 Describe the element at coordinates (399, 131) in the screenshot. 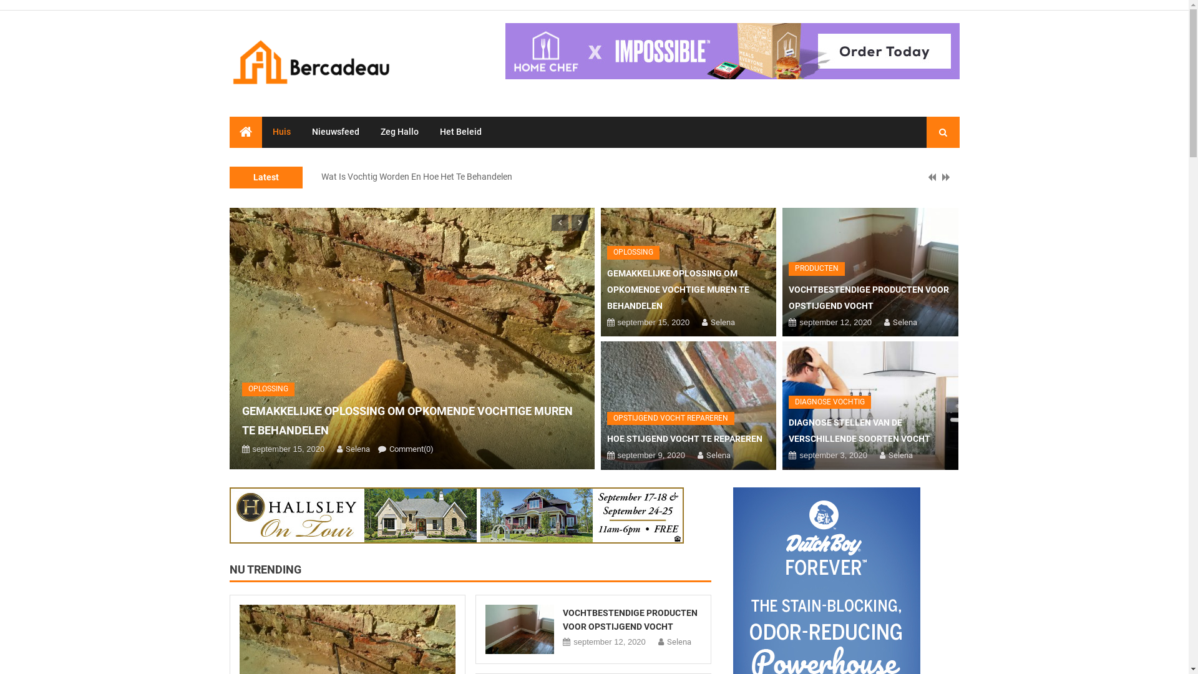

I see `Zeg Hallo` at that location.